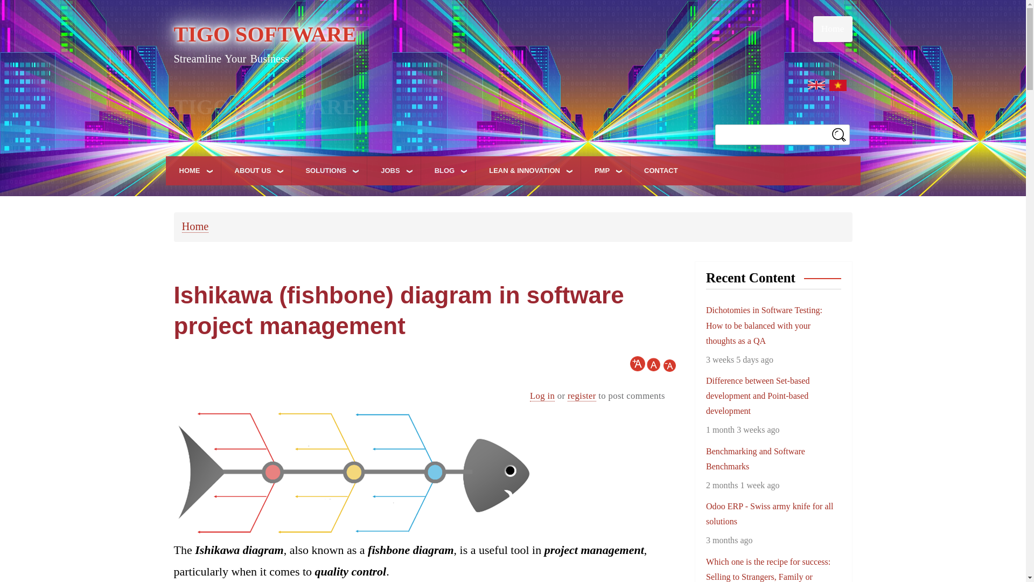 The width and height of the screenshot is (1034, 582). I want to click on JOBS, so click(393, 171).